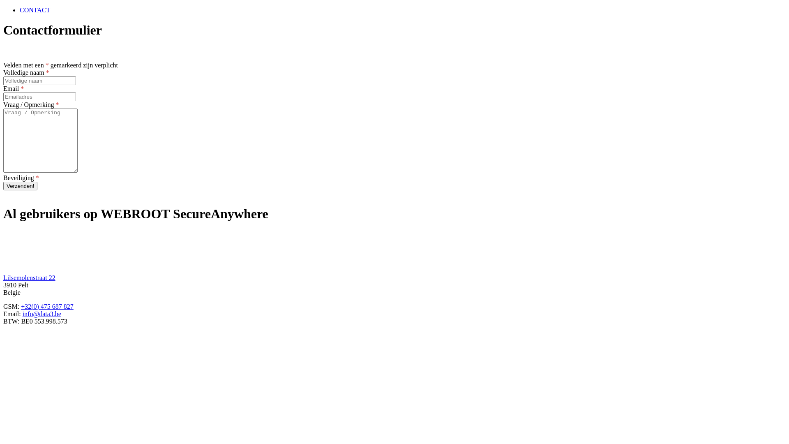 The image size is (789, 444). I want to click on Verzenden!, so click(21, 186).